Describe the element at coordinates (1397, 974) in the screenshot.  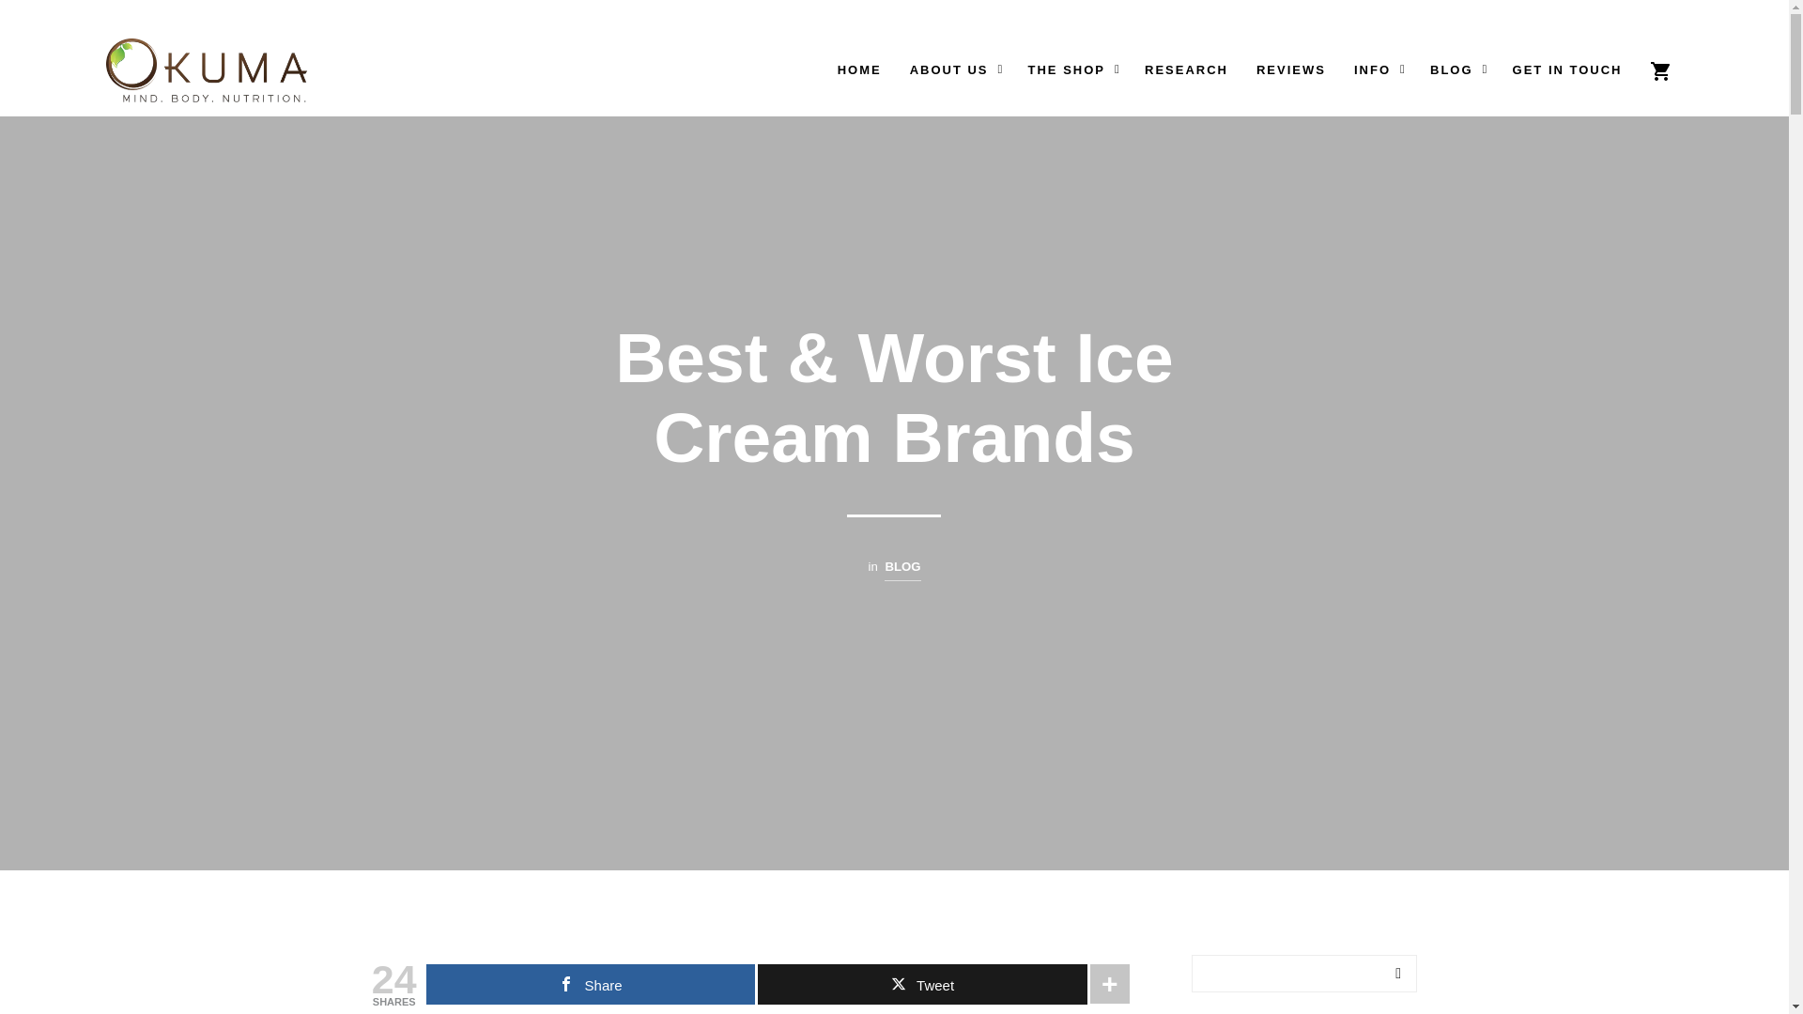
I see `Search` at that location.